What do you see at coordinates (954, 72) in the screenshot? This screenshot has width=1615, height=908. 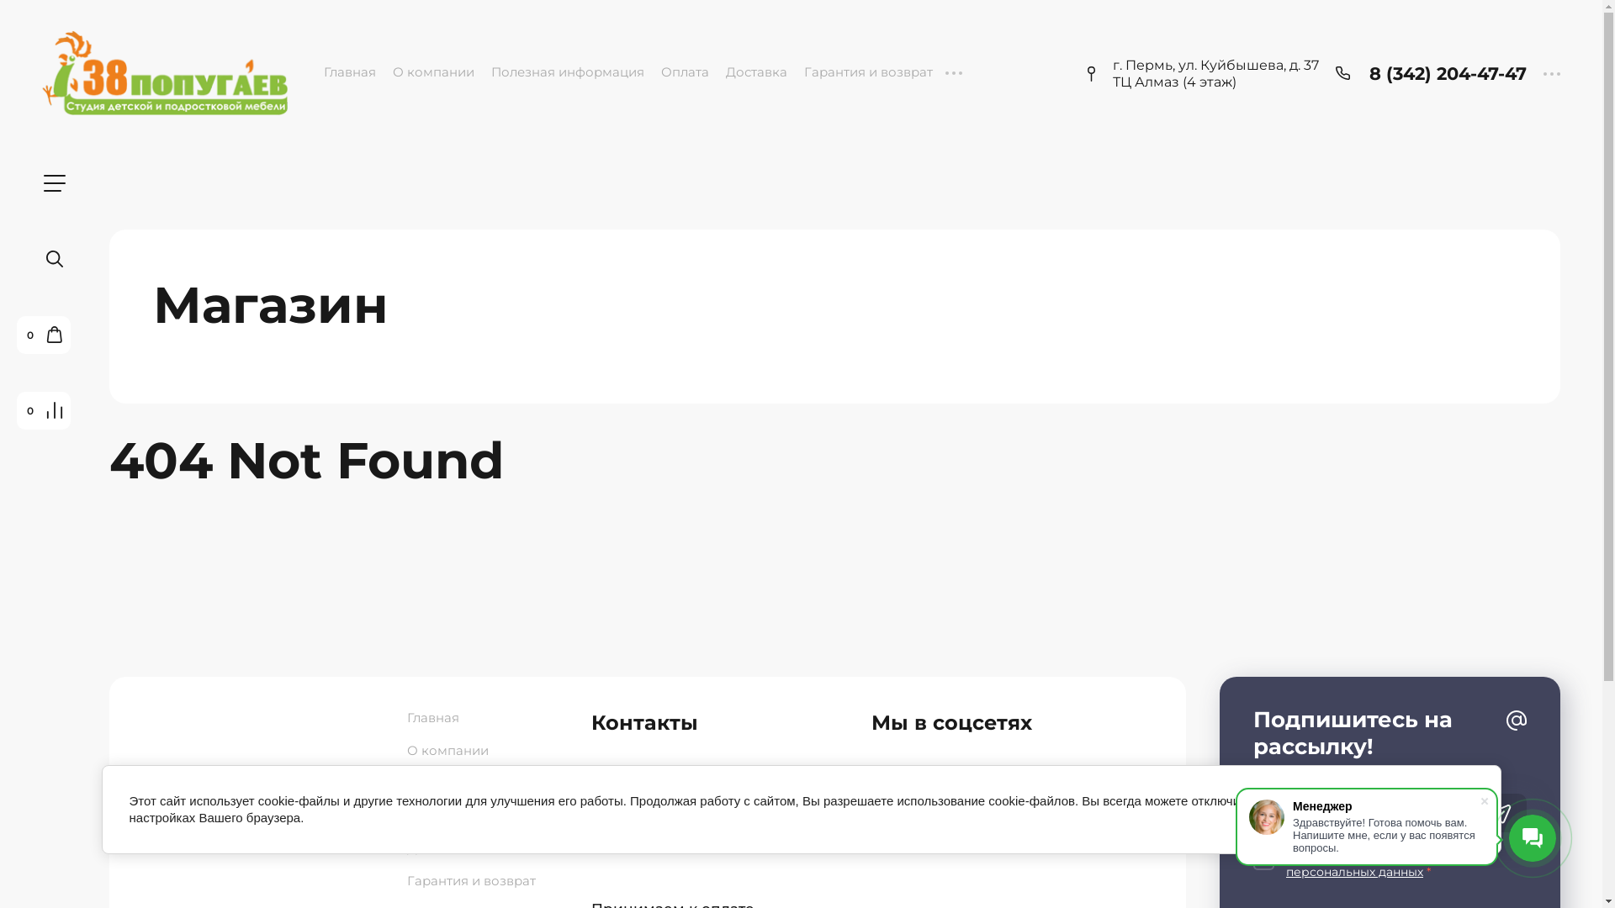 I see `...` at bounding box center [954, 72].